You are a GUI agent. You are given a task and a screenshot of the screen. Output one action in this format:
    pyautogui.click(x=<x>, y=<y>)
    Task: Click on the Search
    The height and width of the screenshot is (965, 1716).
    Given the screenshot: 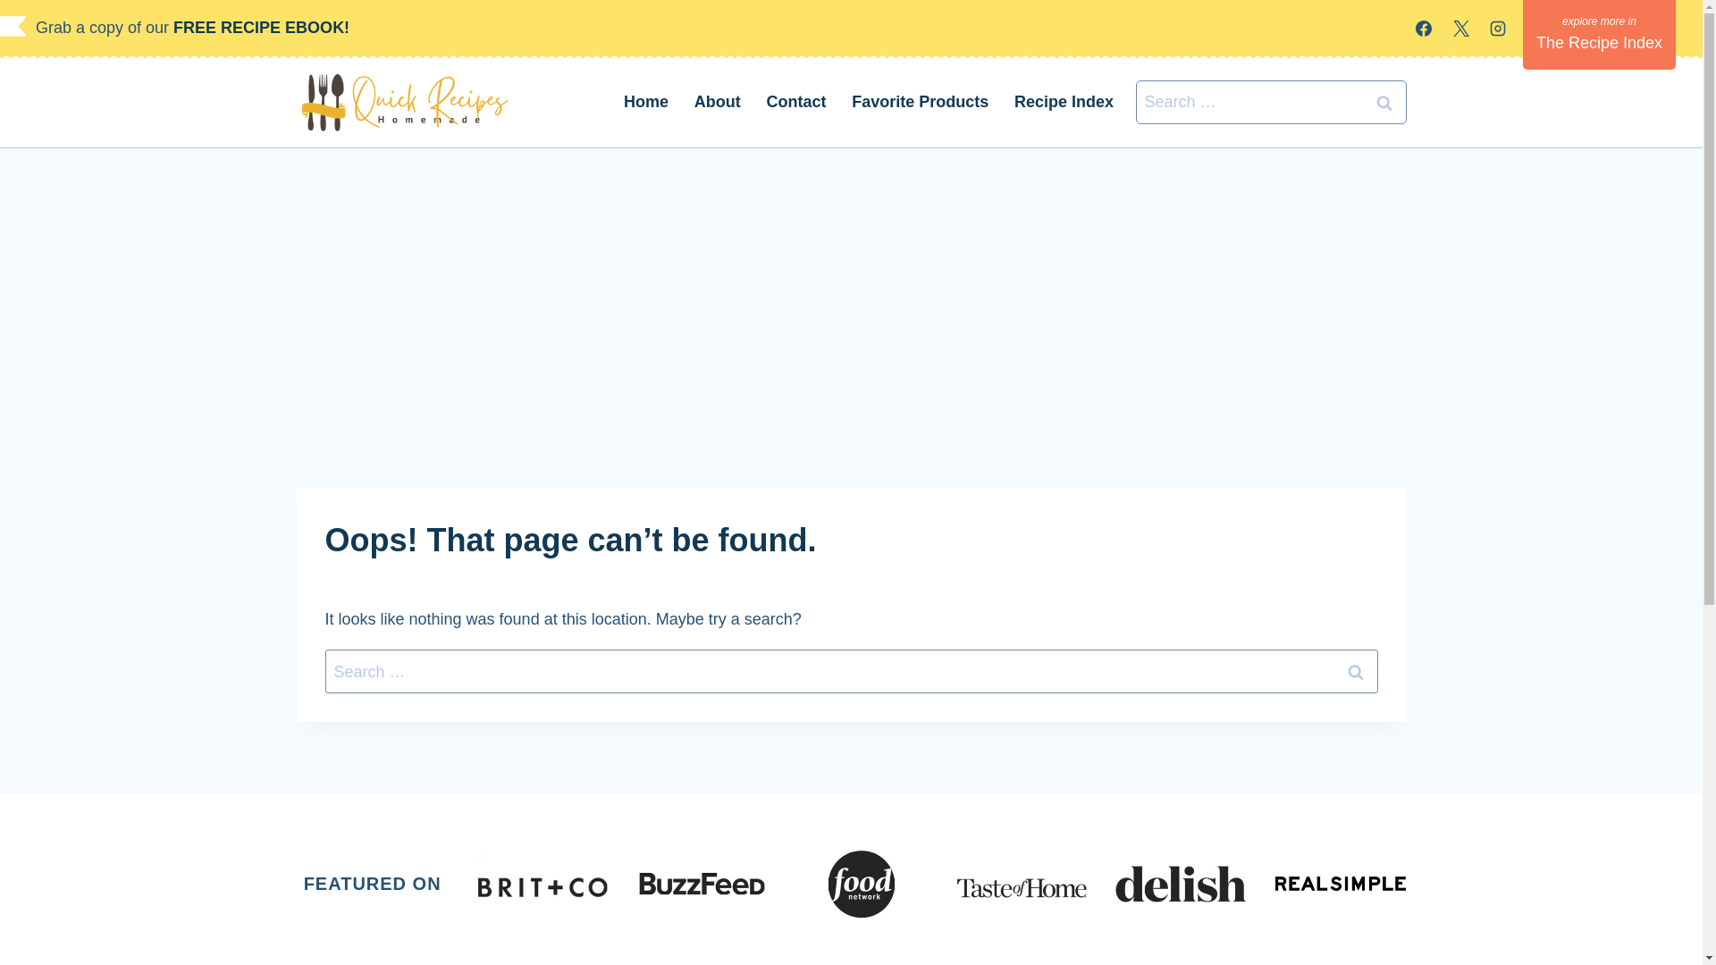 What is the action you would take?
    pyautogui.click(x=1384, y=102)
    